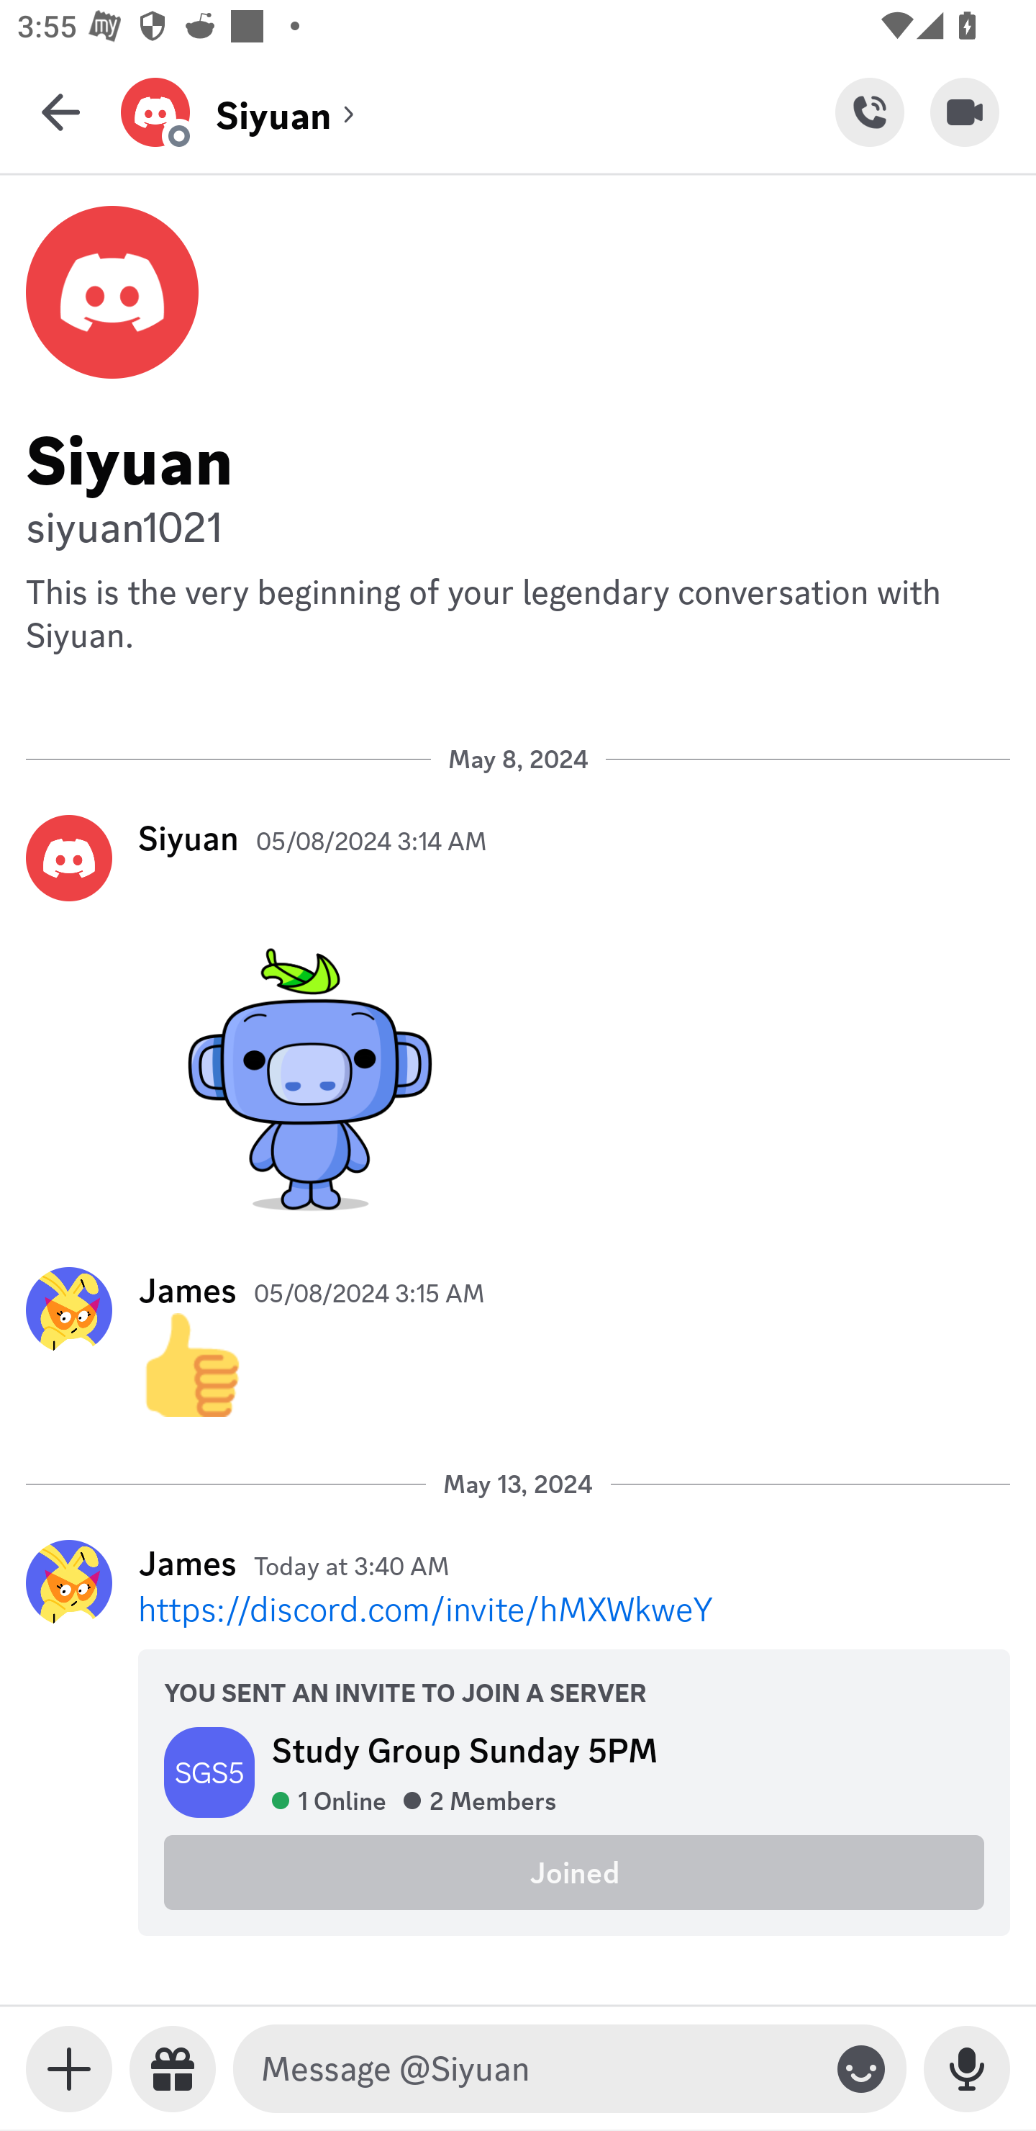  Describe the element at coordinates (518, 456) in the screenshot. I see `Siyuan` at that location.